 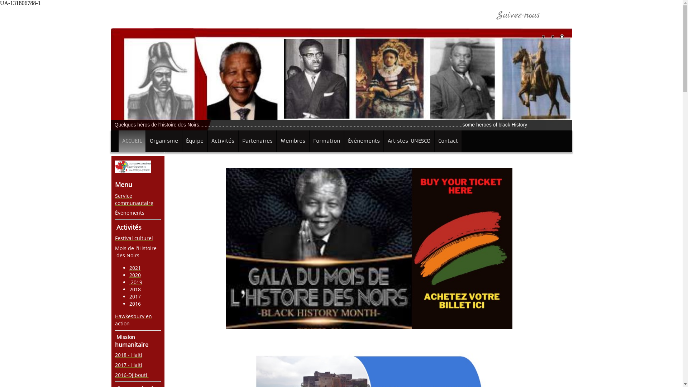 I want to click on 2016-Djibouti , so click(x=132, y=375).